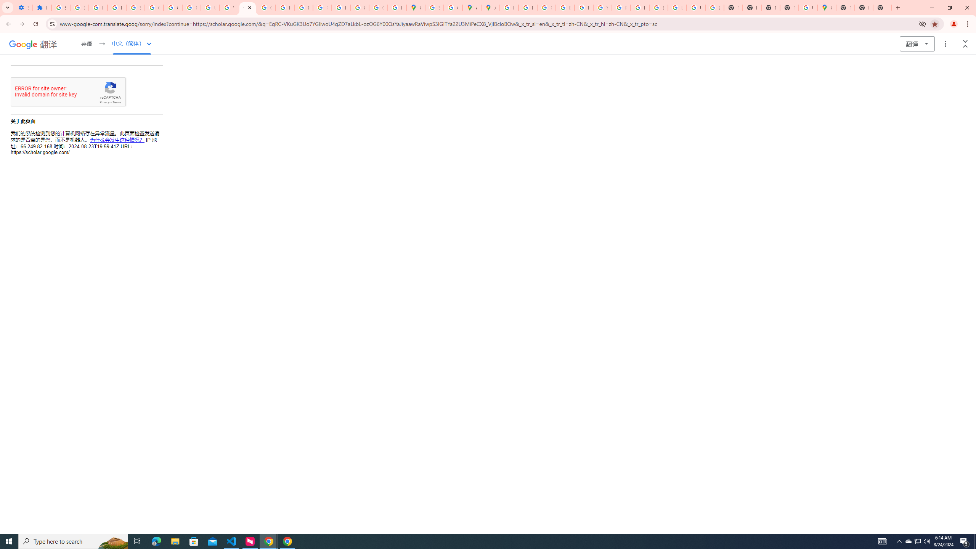  Describe the element at coordinates (528, 8) in the screenshot. I see `Privacy Help Center - Policies Help` at that location.